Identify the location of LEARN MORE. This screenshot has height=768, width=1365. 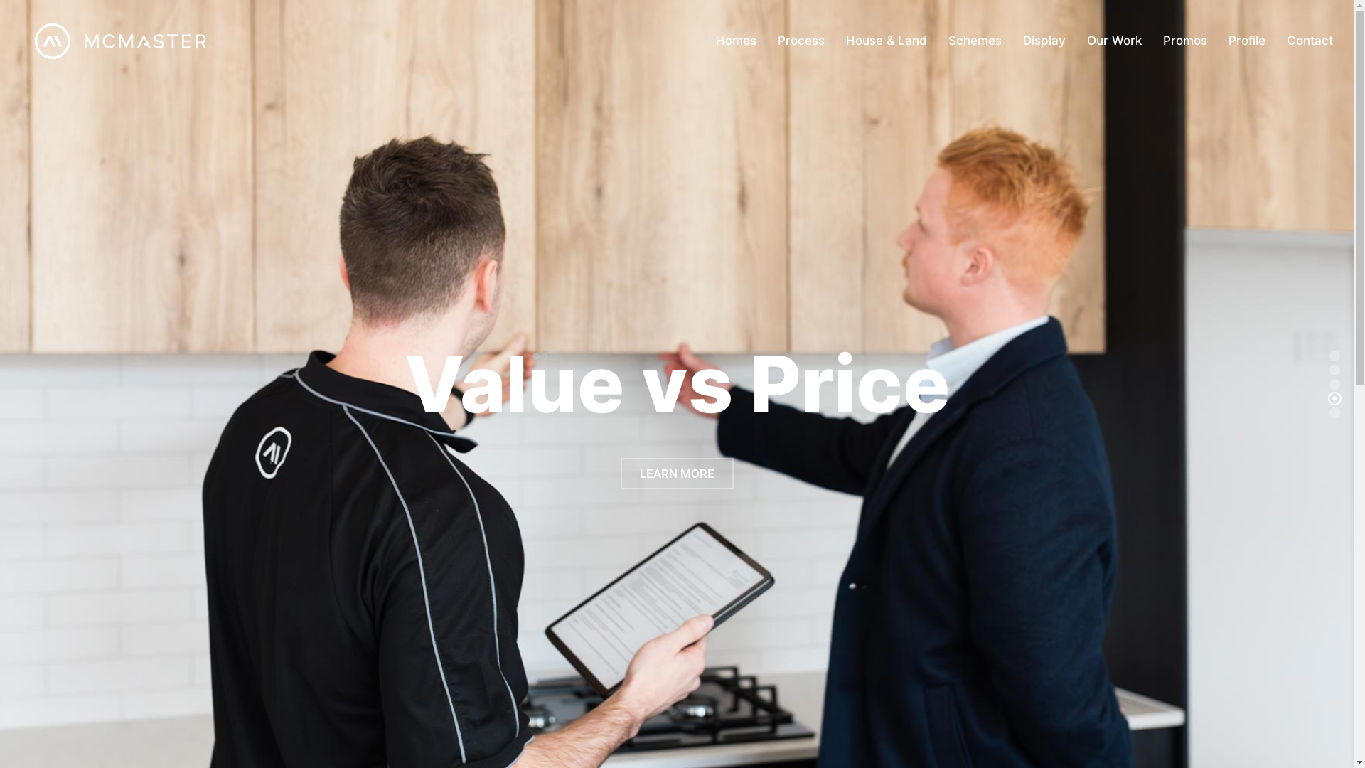
(677, 474).